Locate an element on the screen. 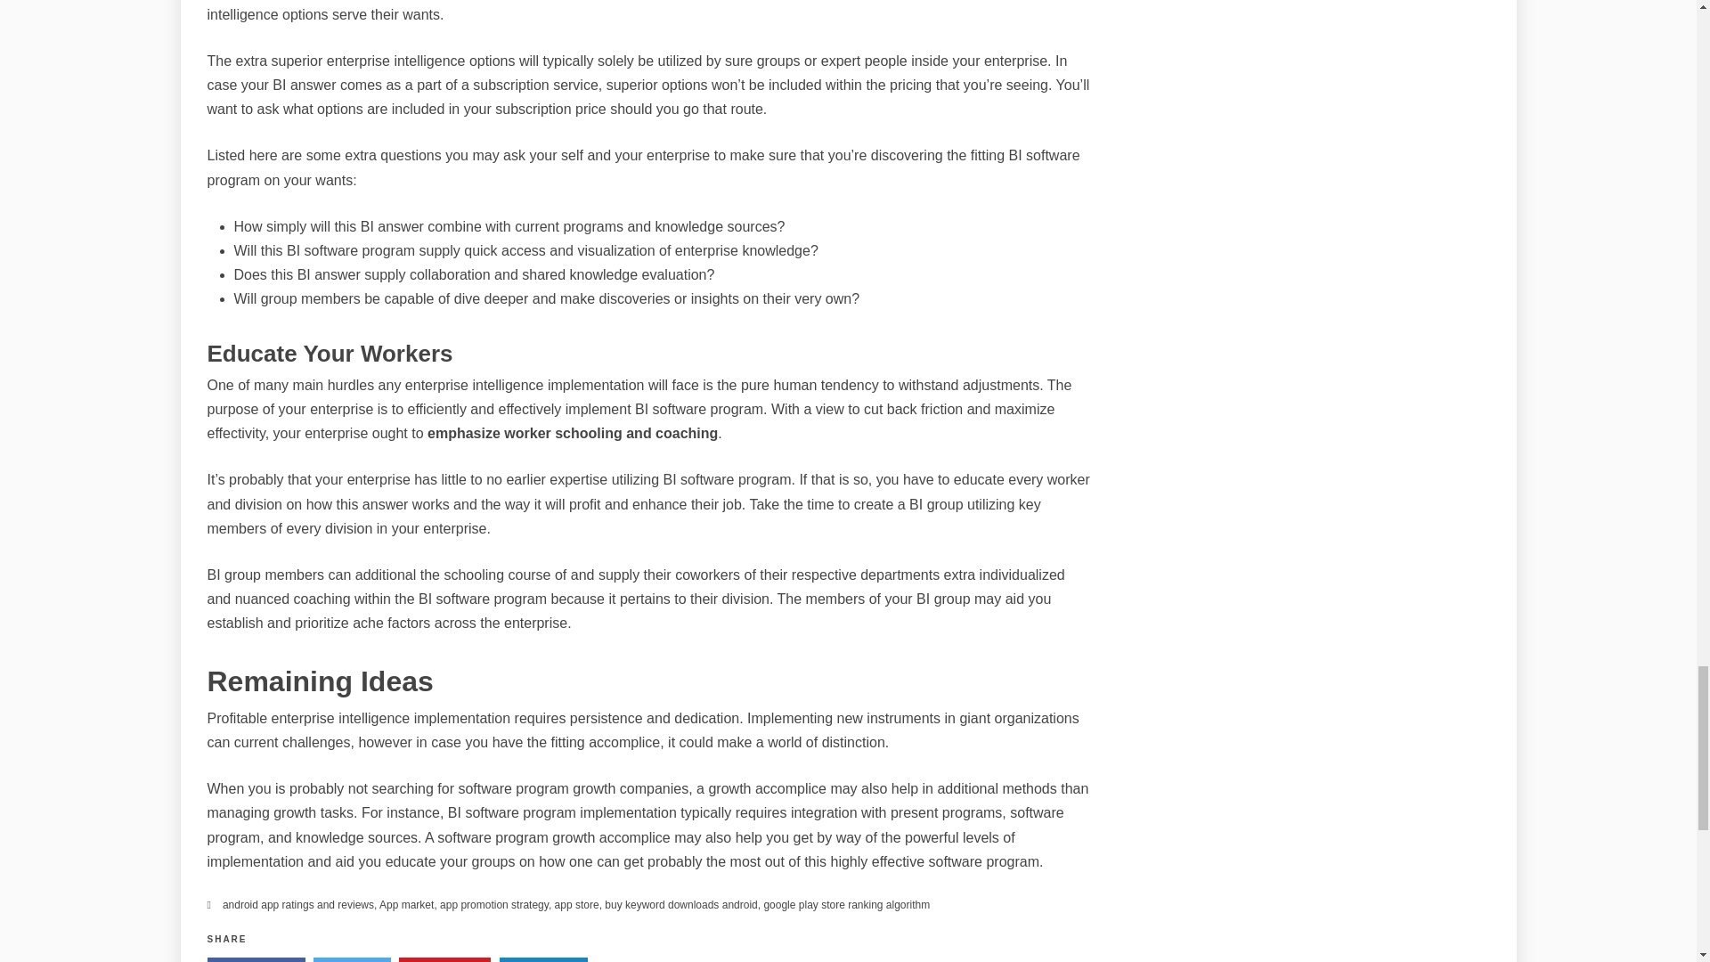  app promotion strategy is located at coordinates (493, 904).